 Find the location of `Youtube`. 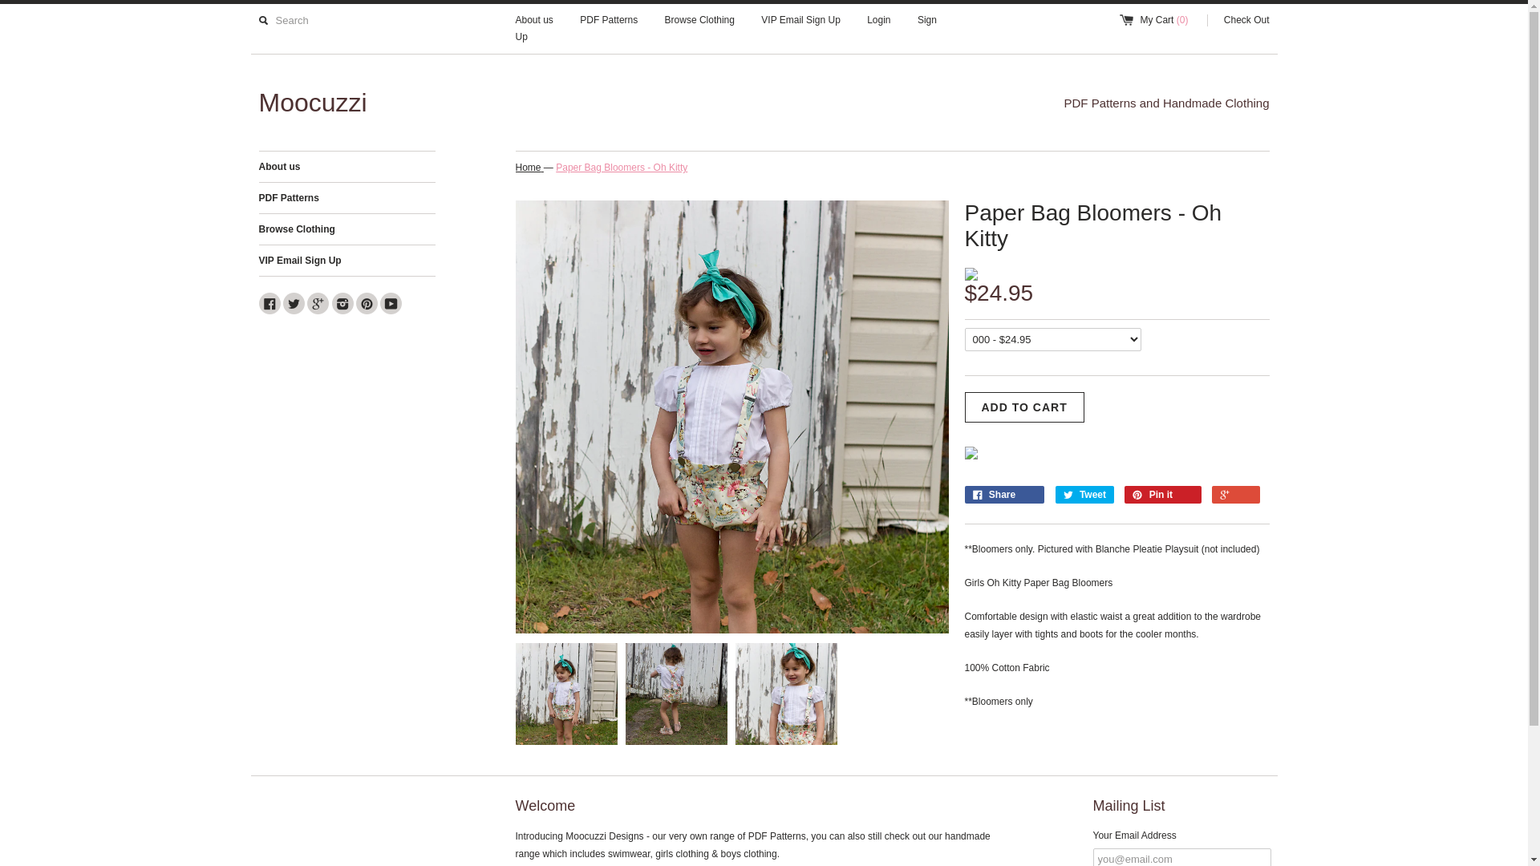

Youtube is located at coordinates (391, 304).